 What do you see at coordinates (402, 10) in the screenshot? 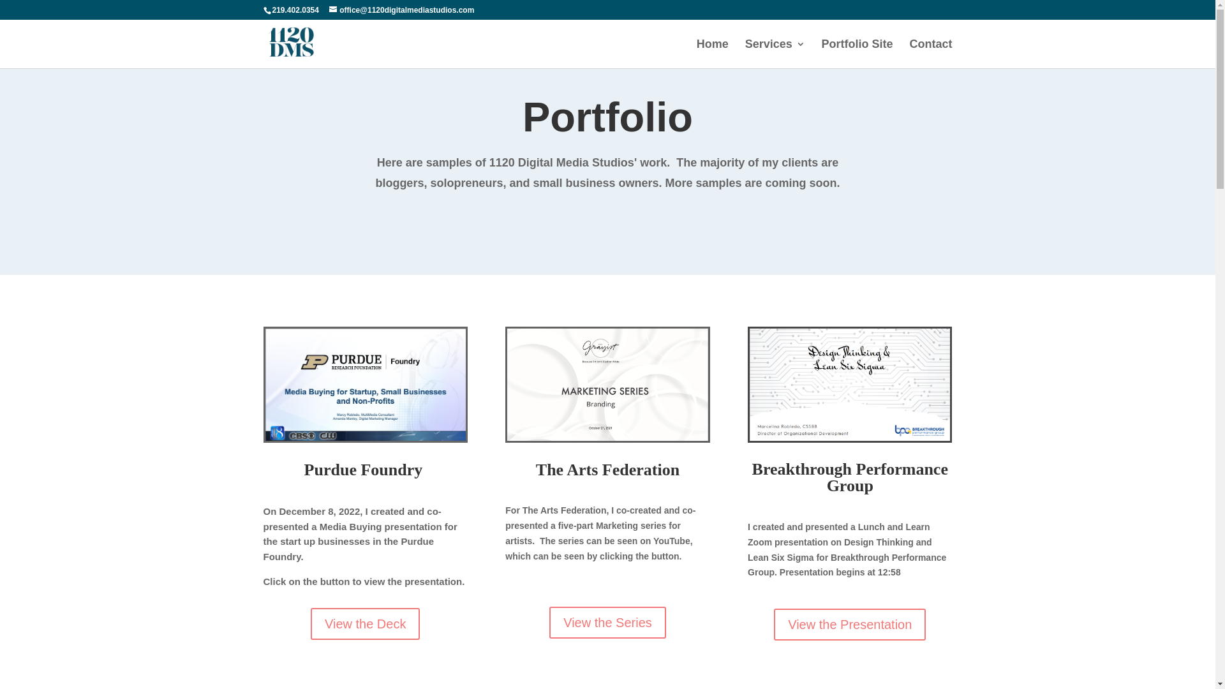
I see `office@1120digitalmediastudios.com` at bounding box center [402, 10].